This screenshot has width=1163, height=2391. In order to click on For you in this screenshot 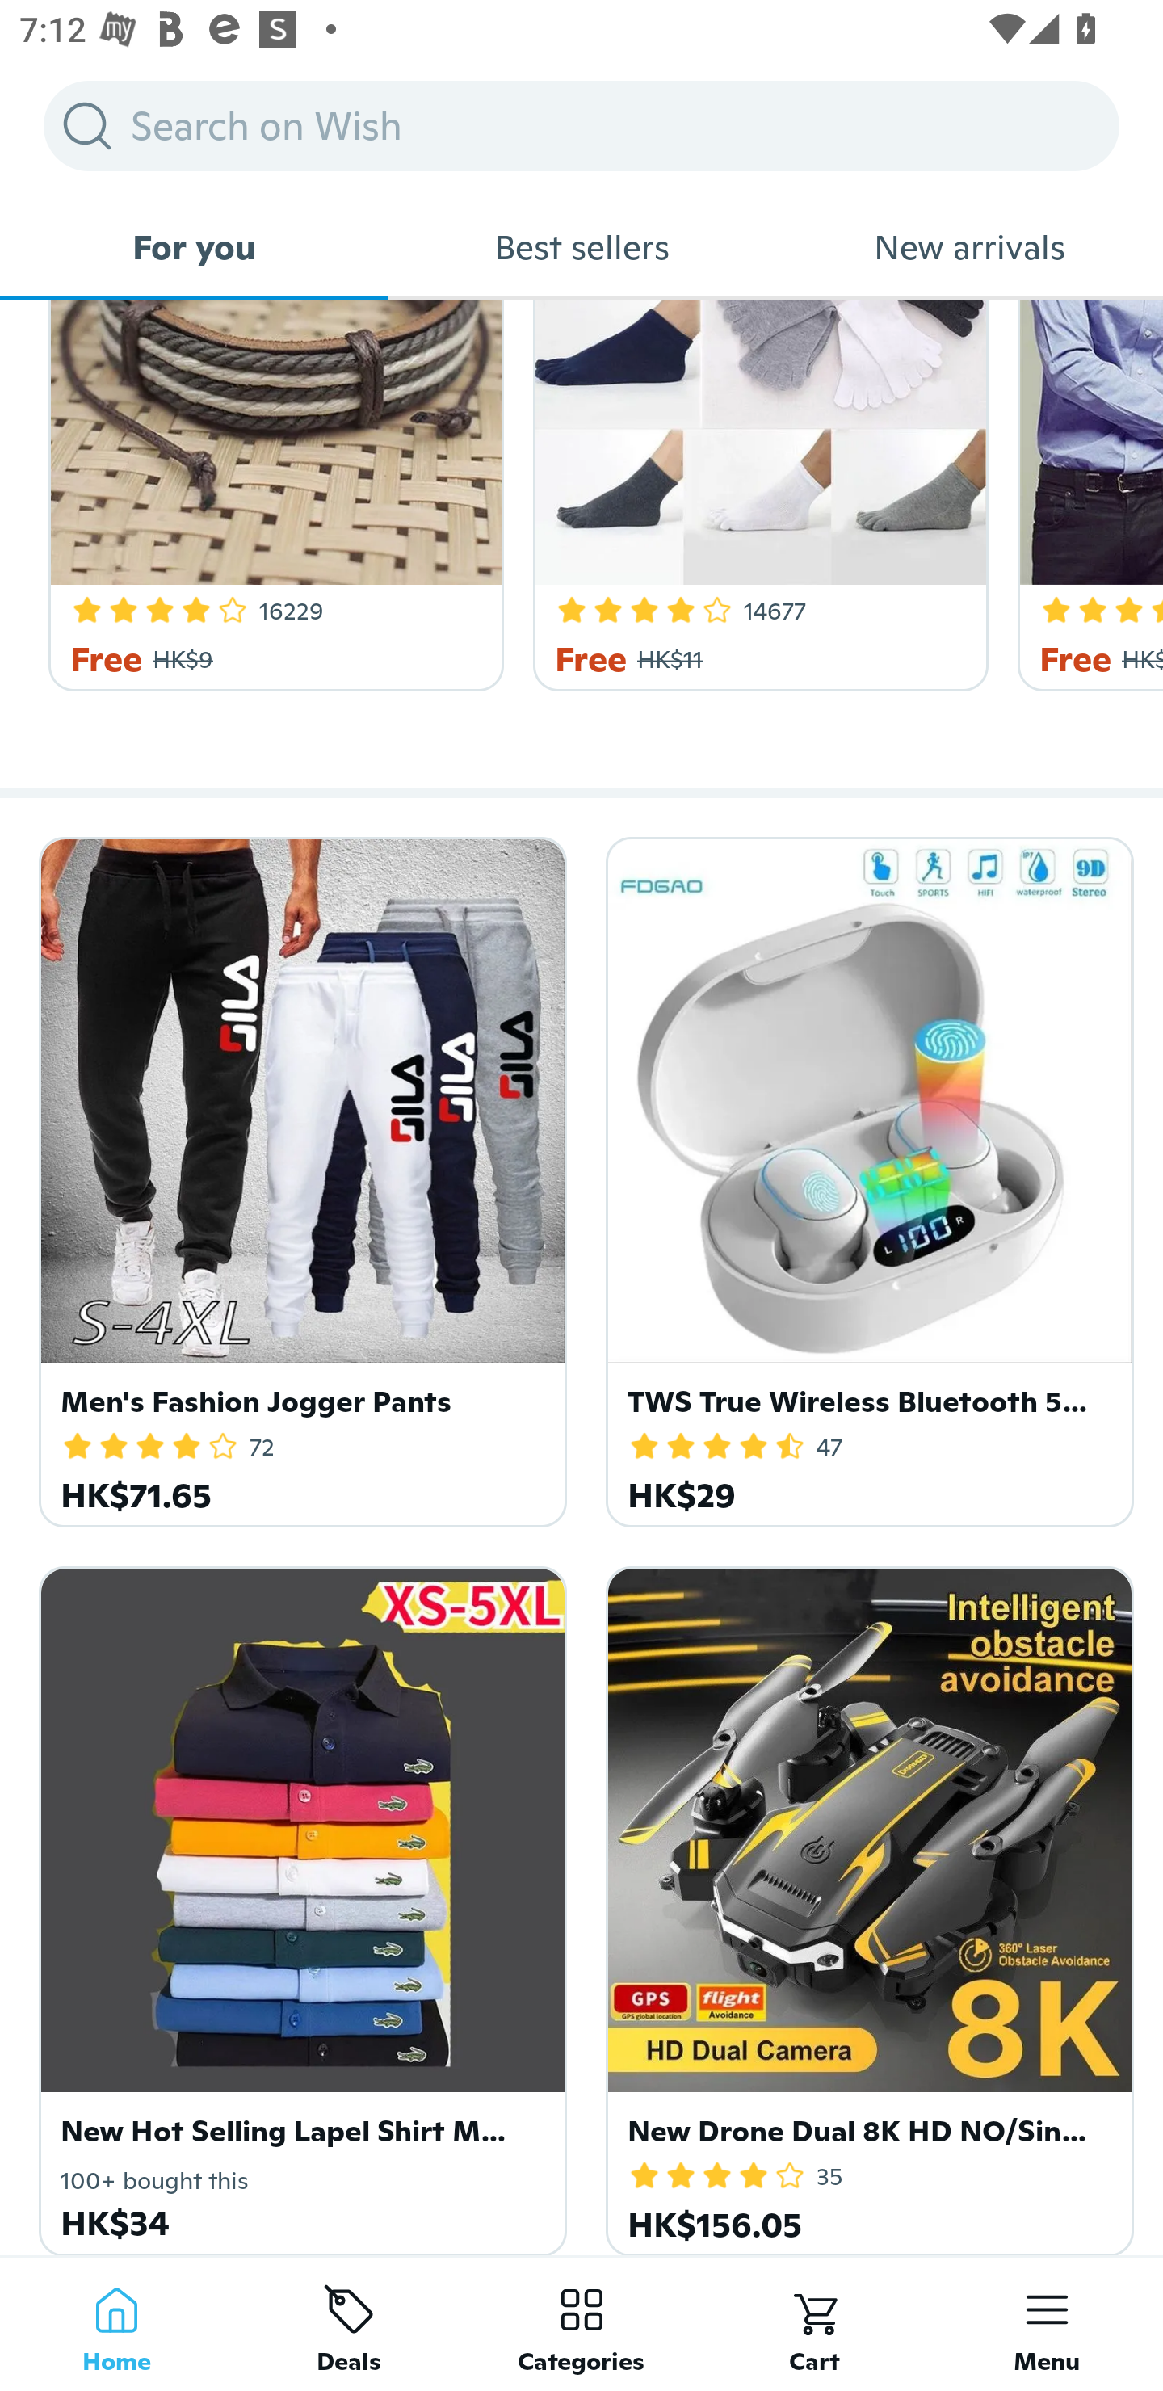, I will do `click(194, 247)`.